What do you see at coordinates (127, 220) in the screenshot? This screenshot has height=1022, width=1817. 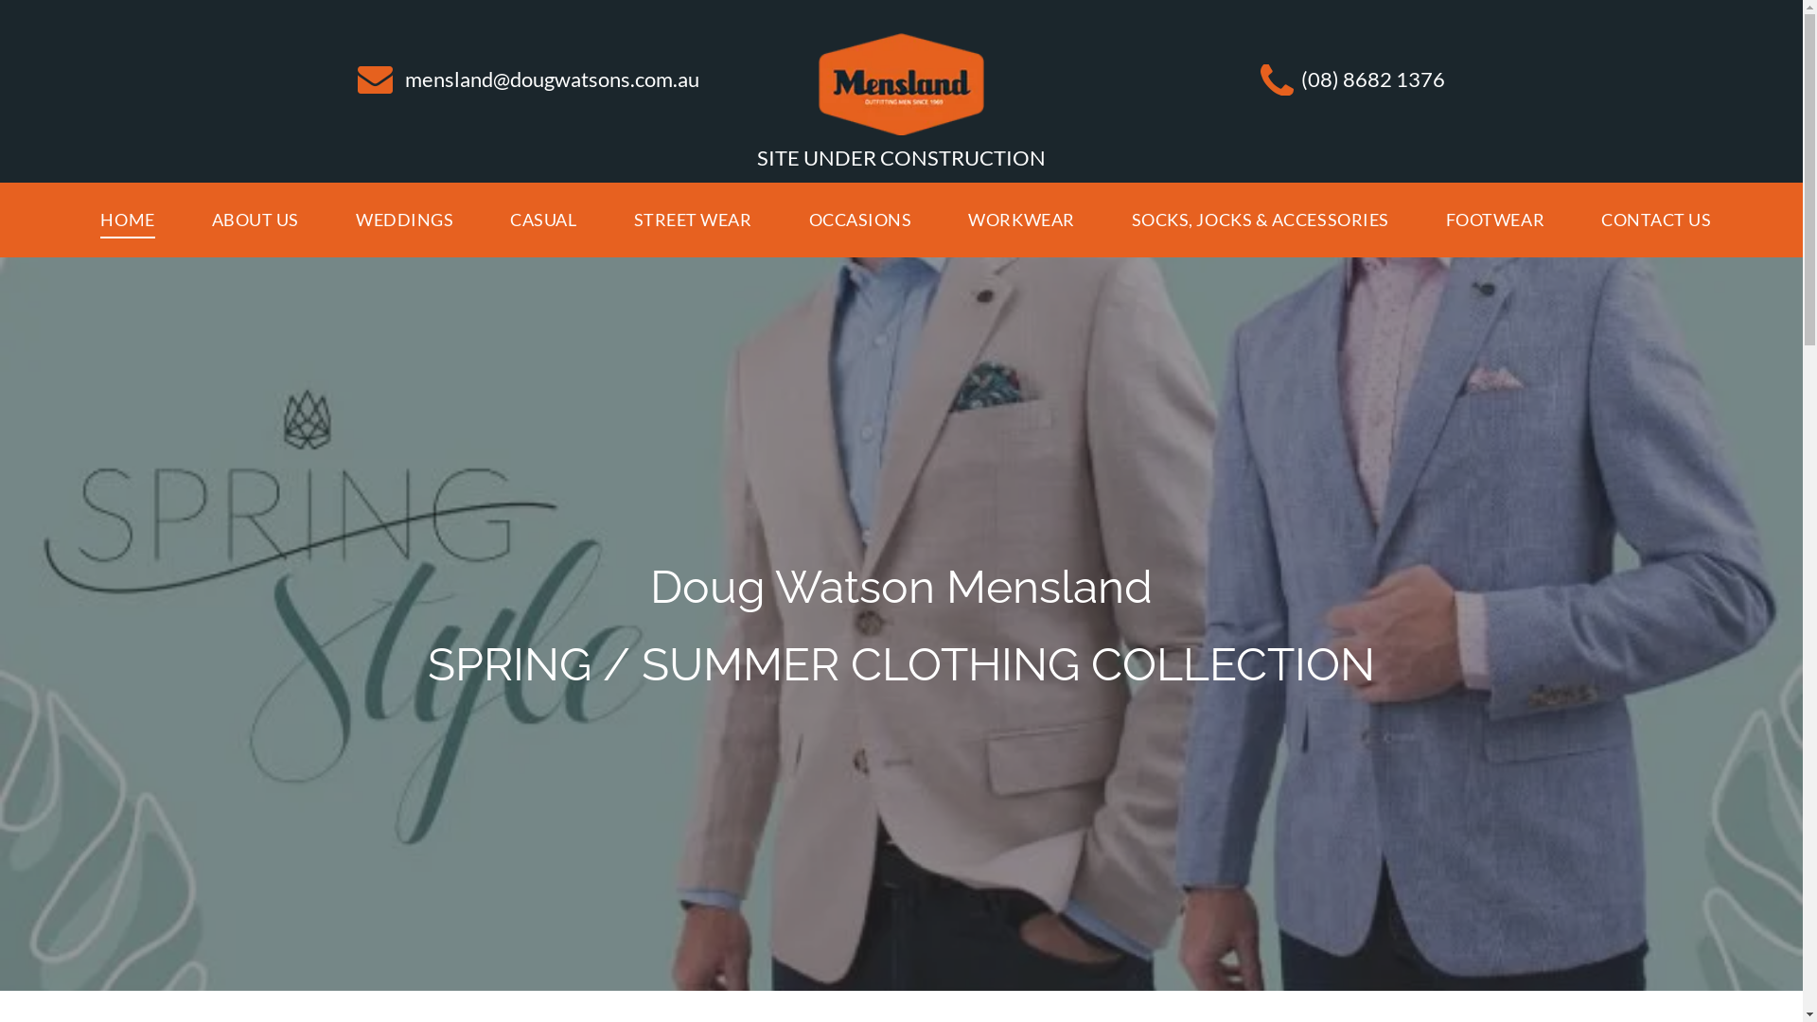 I see `HOME` at bounding box center [127, 220].